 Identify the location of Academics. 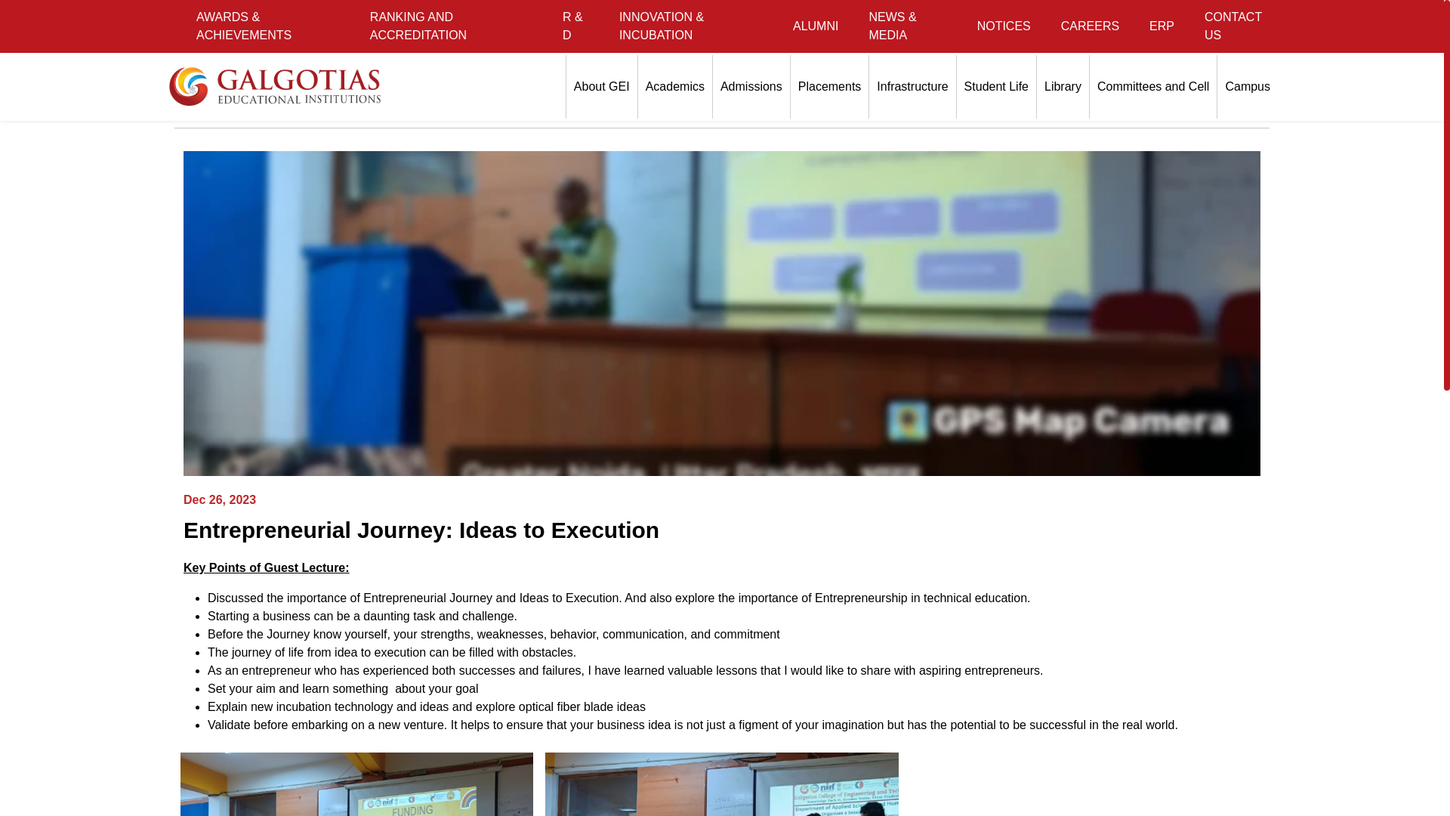
(674, 86).